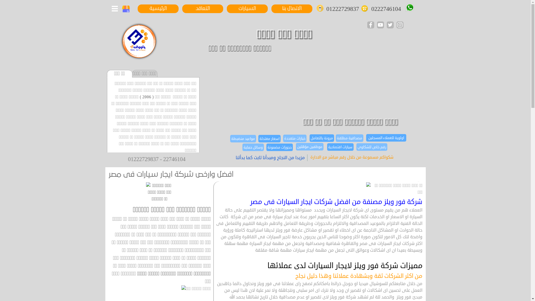  Describe the element at coordinates (386, 9) in the screenshot. I see `0222746104` at that location.